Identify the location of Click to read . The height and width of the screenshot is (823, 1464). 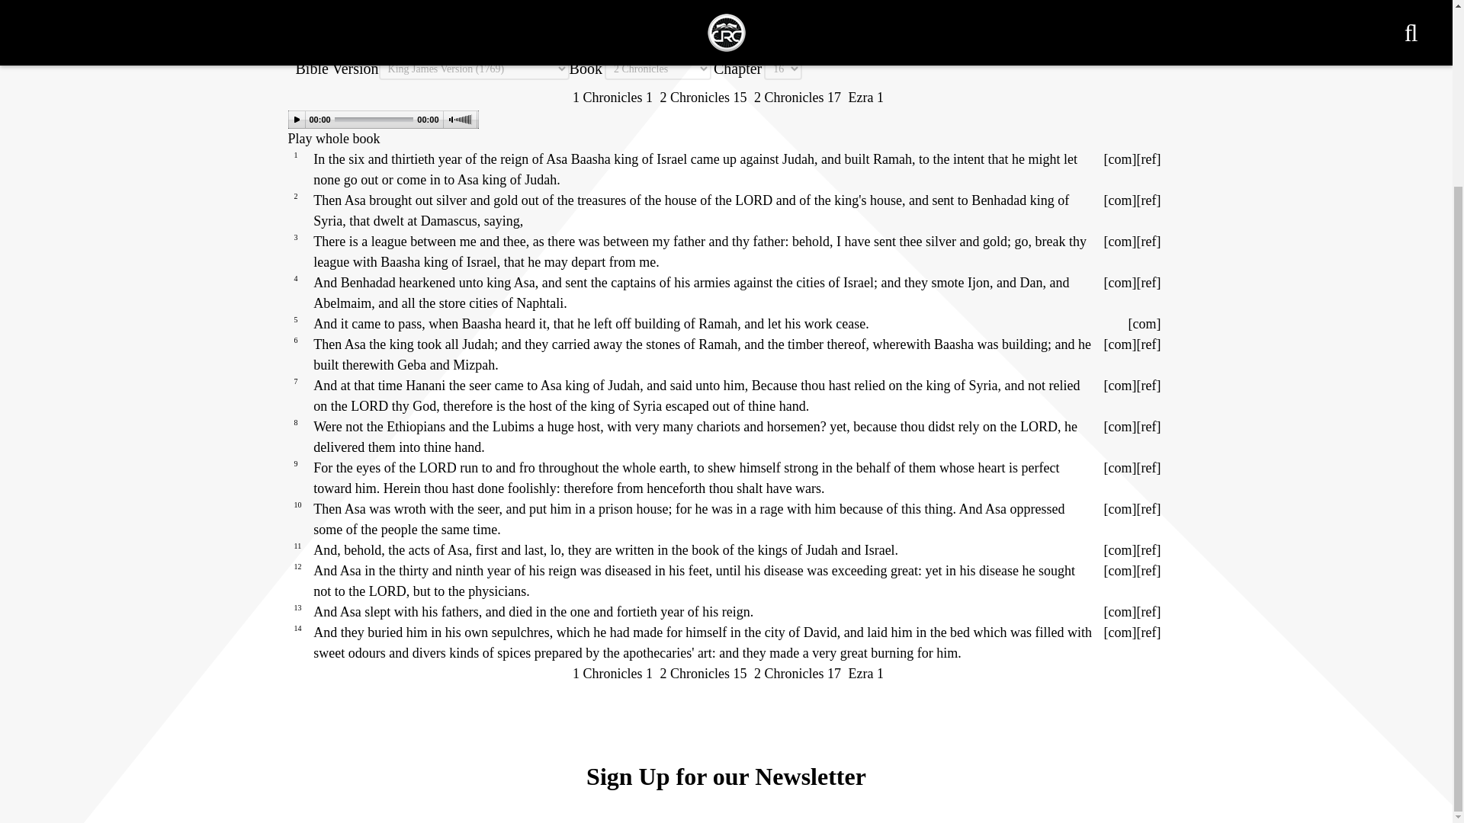
(1148, 468).